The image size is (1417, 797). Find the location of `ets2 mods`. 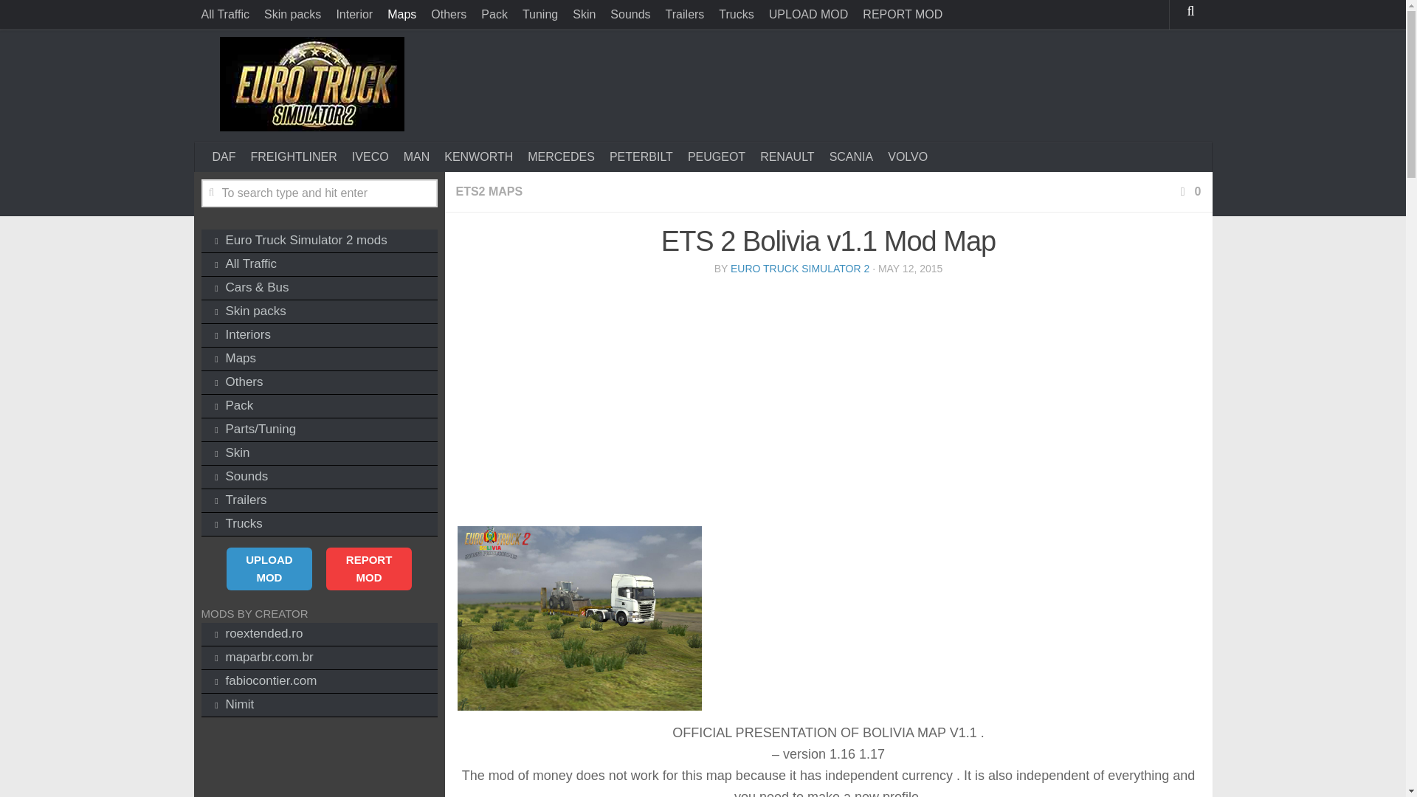

ets2 mods is located at coordinates (319, 241).